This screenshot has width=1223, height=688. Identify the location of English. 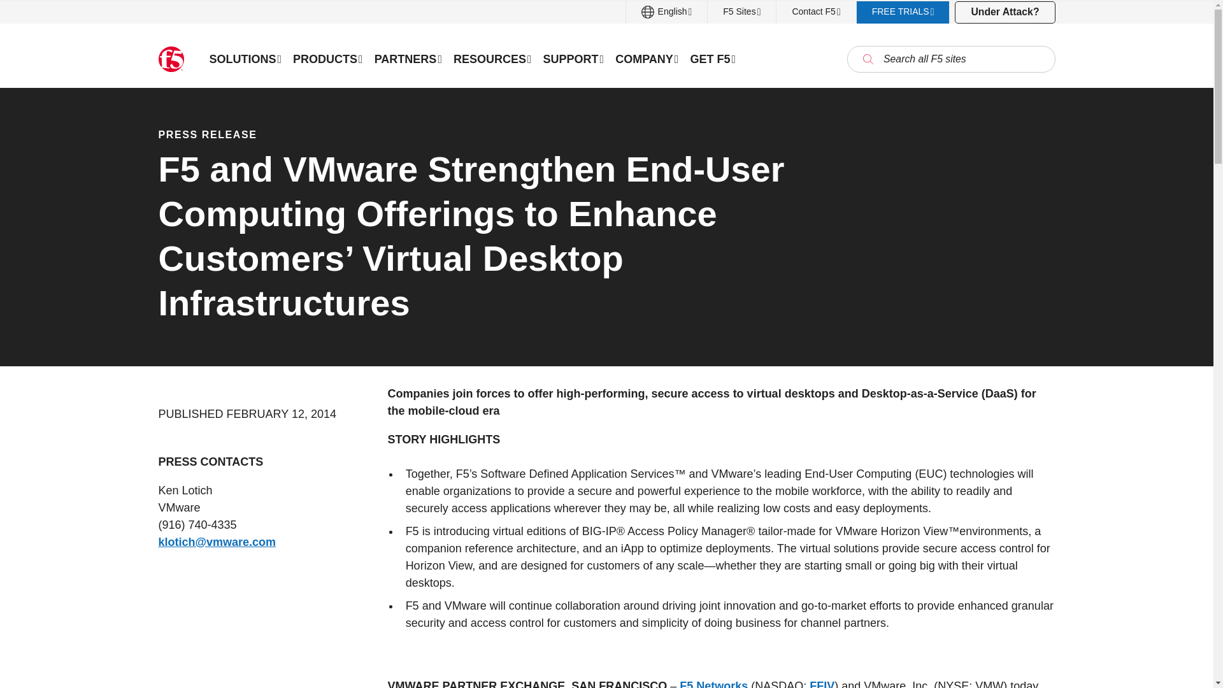
(667, 11).